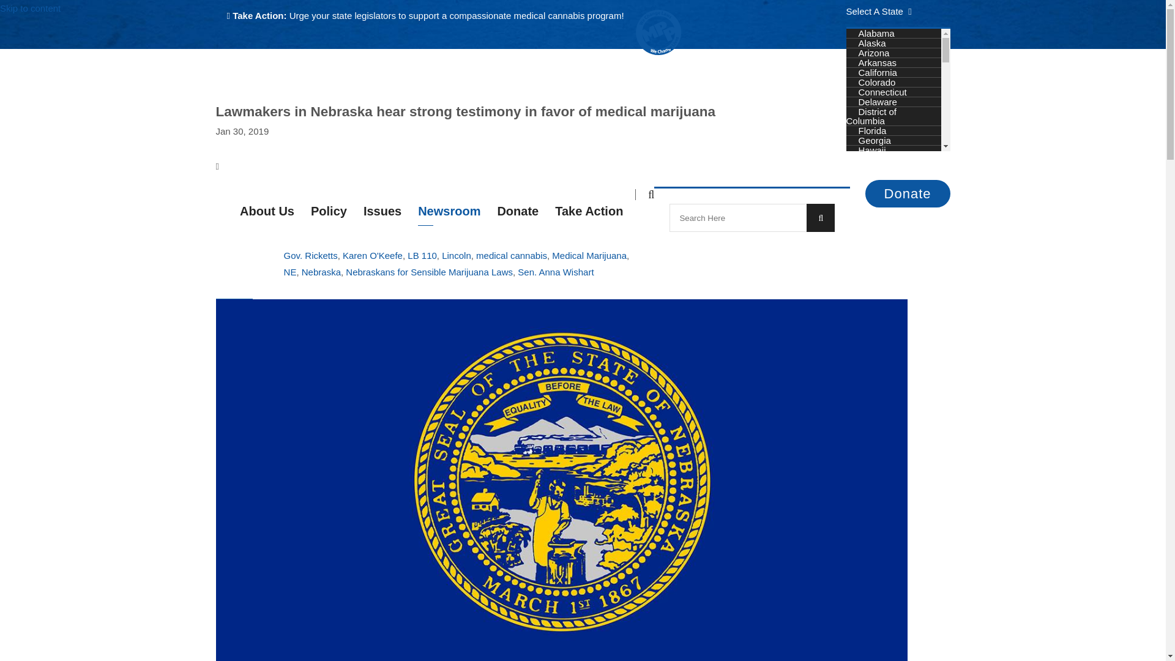 This screenshot has height=661, width=1175. What do you see at coordinates (877, 102) in the screenshot?
I see `Delaware` at bounding box center [877, 102].